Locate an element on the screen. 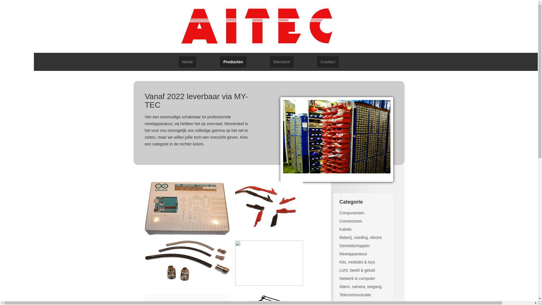 The width and height of the screenshot is (542, 305). Meetapparatuur is located at coordinates (353, 254).